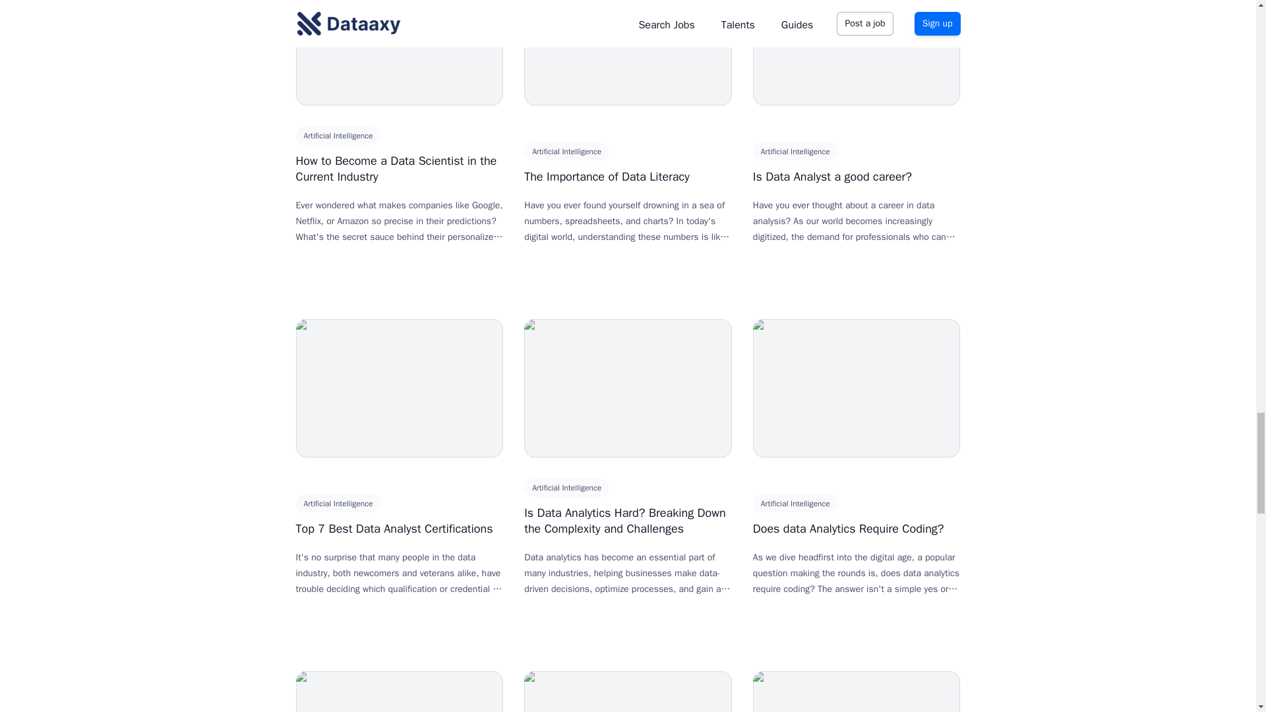 The height and width of the screenshot is (712, 1266). I want to click on Does data Analytics Require Coding?, so click(849, 529).